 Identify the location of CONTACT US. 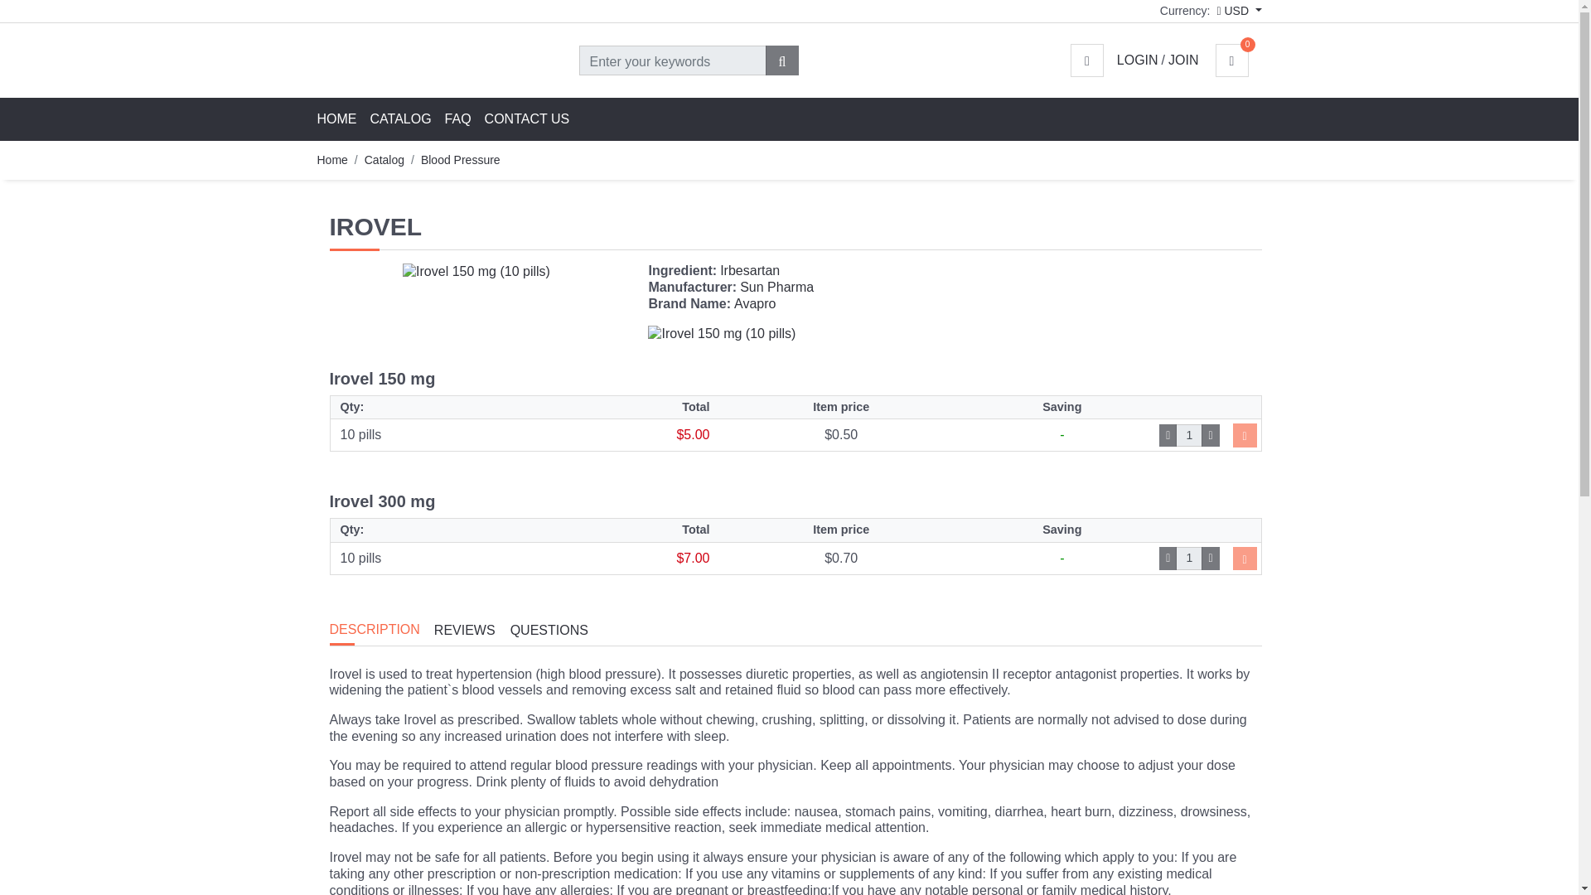
(527, 119).